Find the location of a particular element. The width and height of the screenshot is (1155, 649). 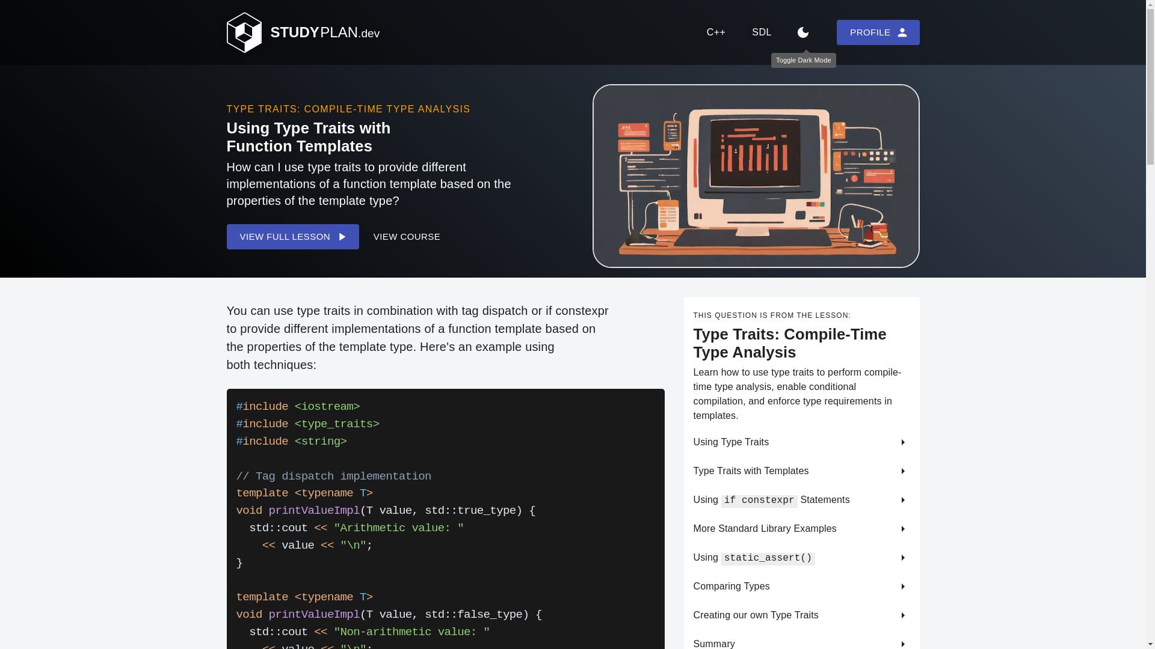

SDL is located at coordinates (762, 32).